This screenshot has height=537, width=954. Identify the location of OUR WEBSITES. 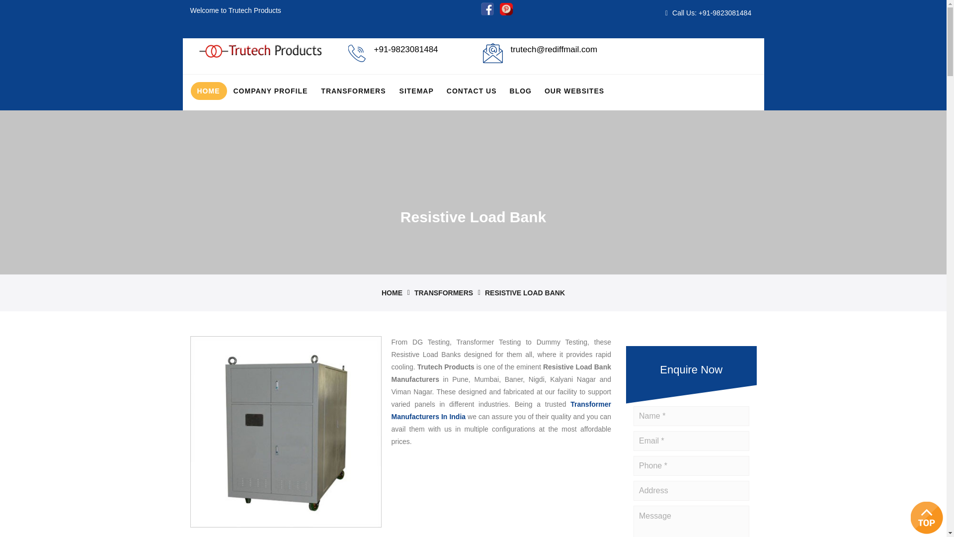
(574, 90).